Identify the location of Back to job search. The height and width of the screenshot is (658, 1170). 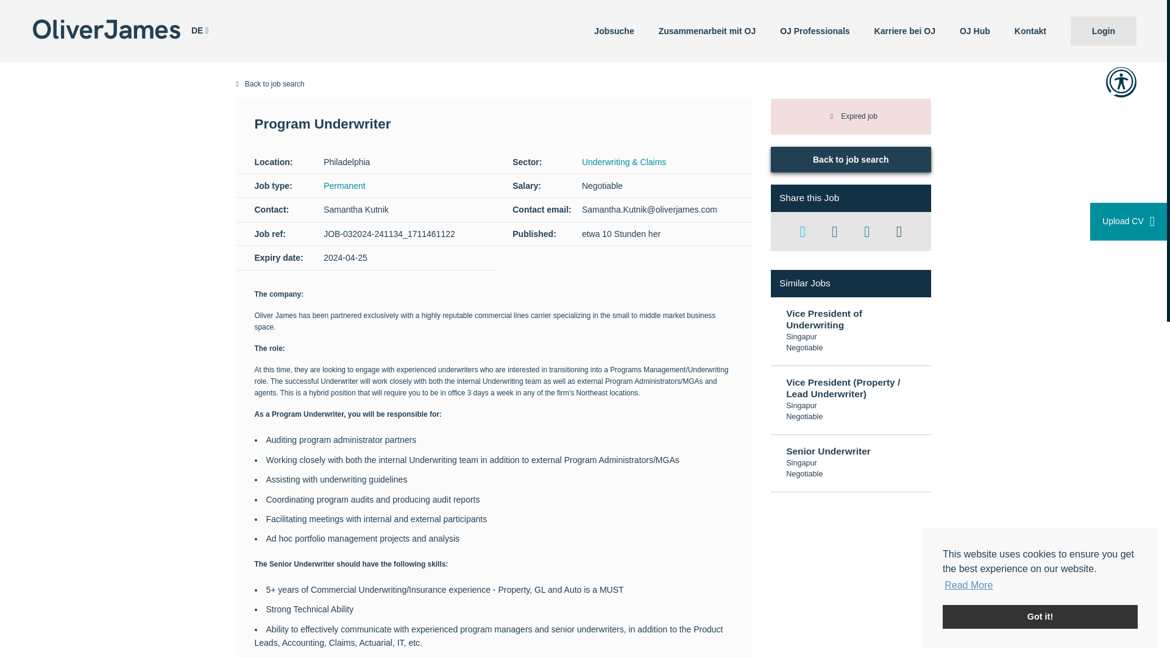
(851, 159).